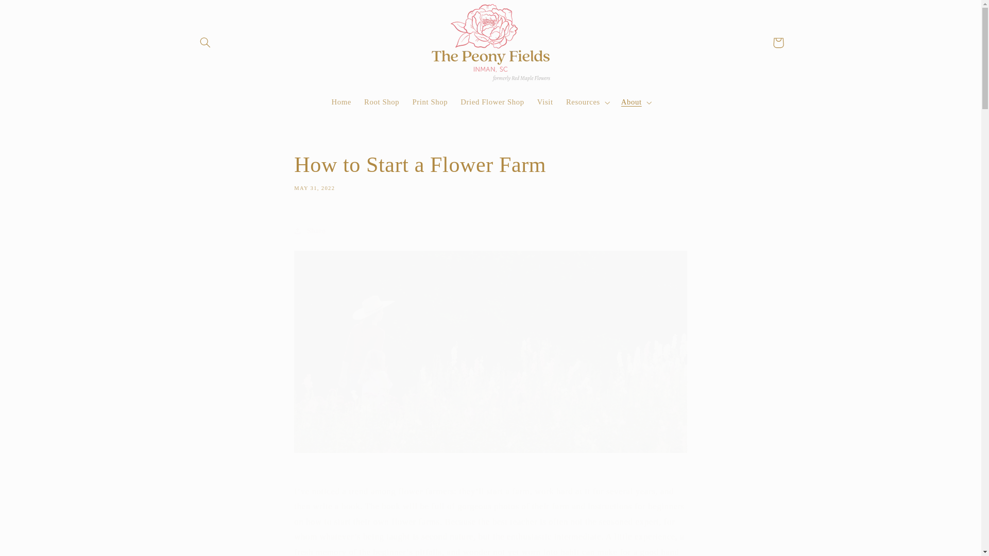 The width and height of the screenshot is (989, 556). I want to click on Print Shop, so click(490, 171).